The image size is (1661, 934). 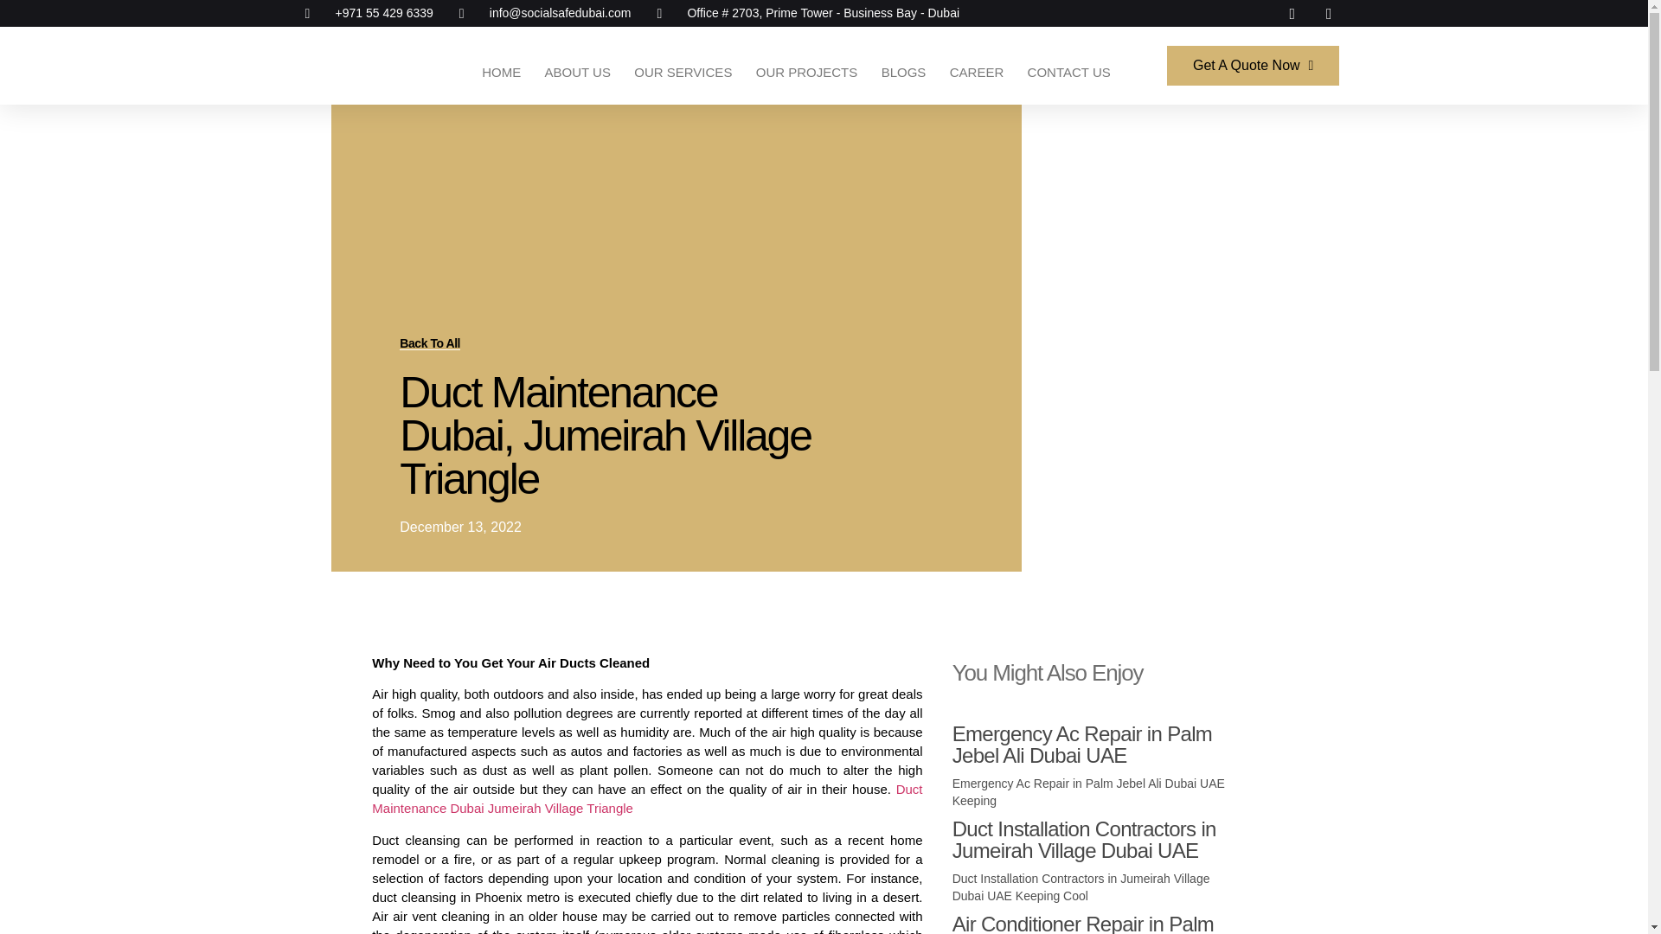 I want to click on Back To All, so click(x=429, y=343).